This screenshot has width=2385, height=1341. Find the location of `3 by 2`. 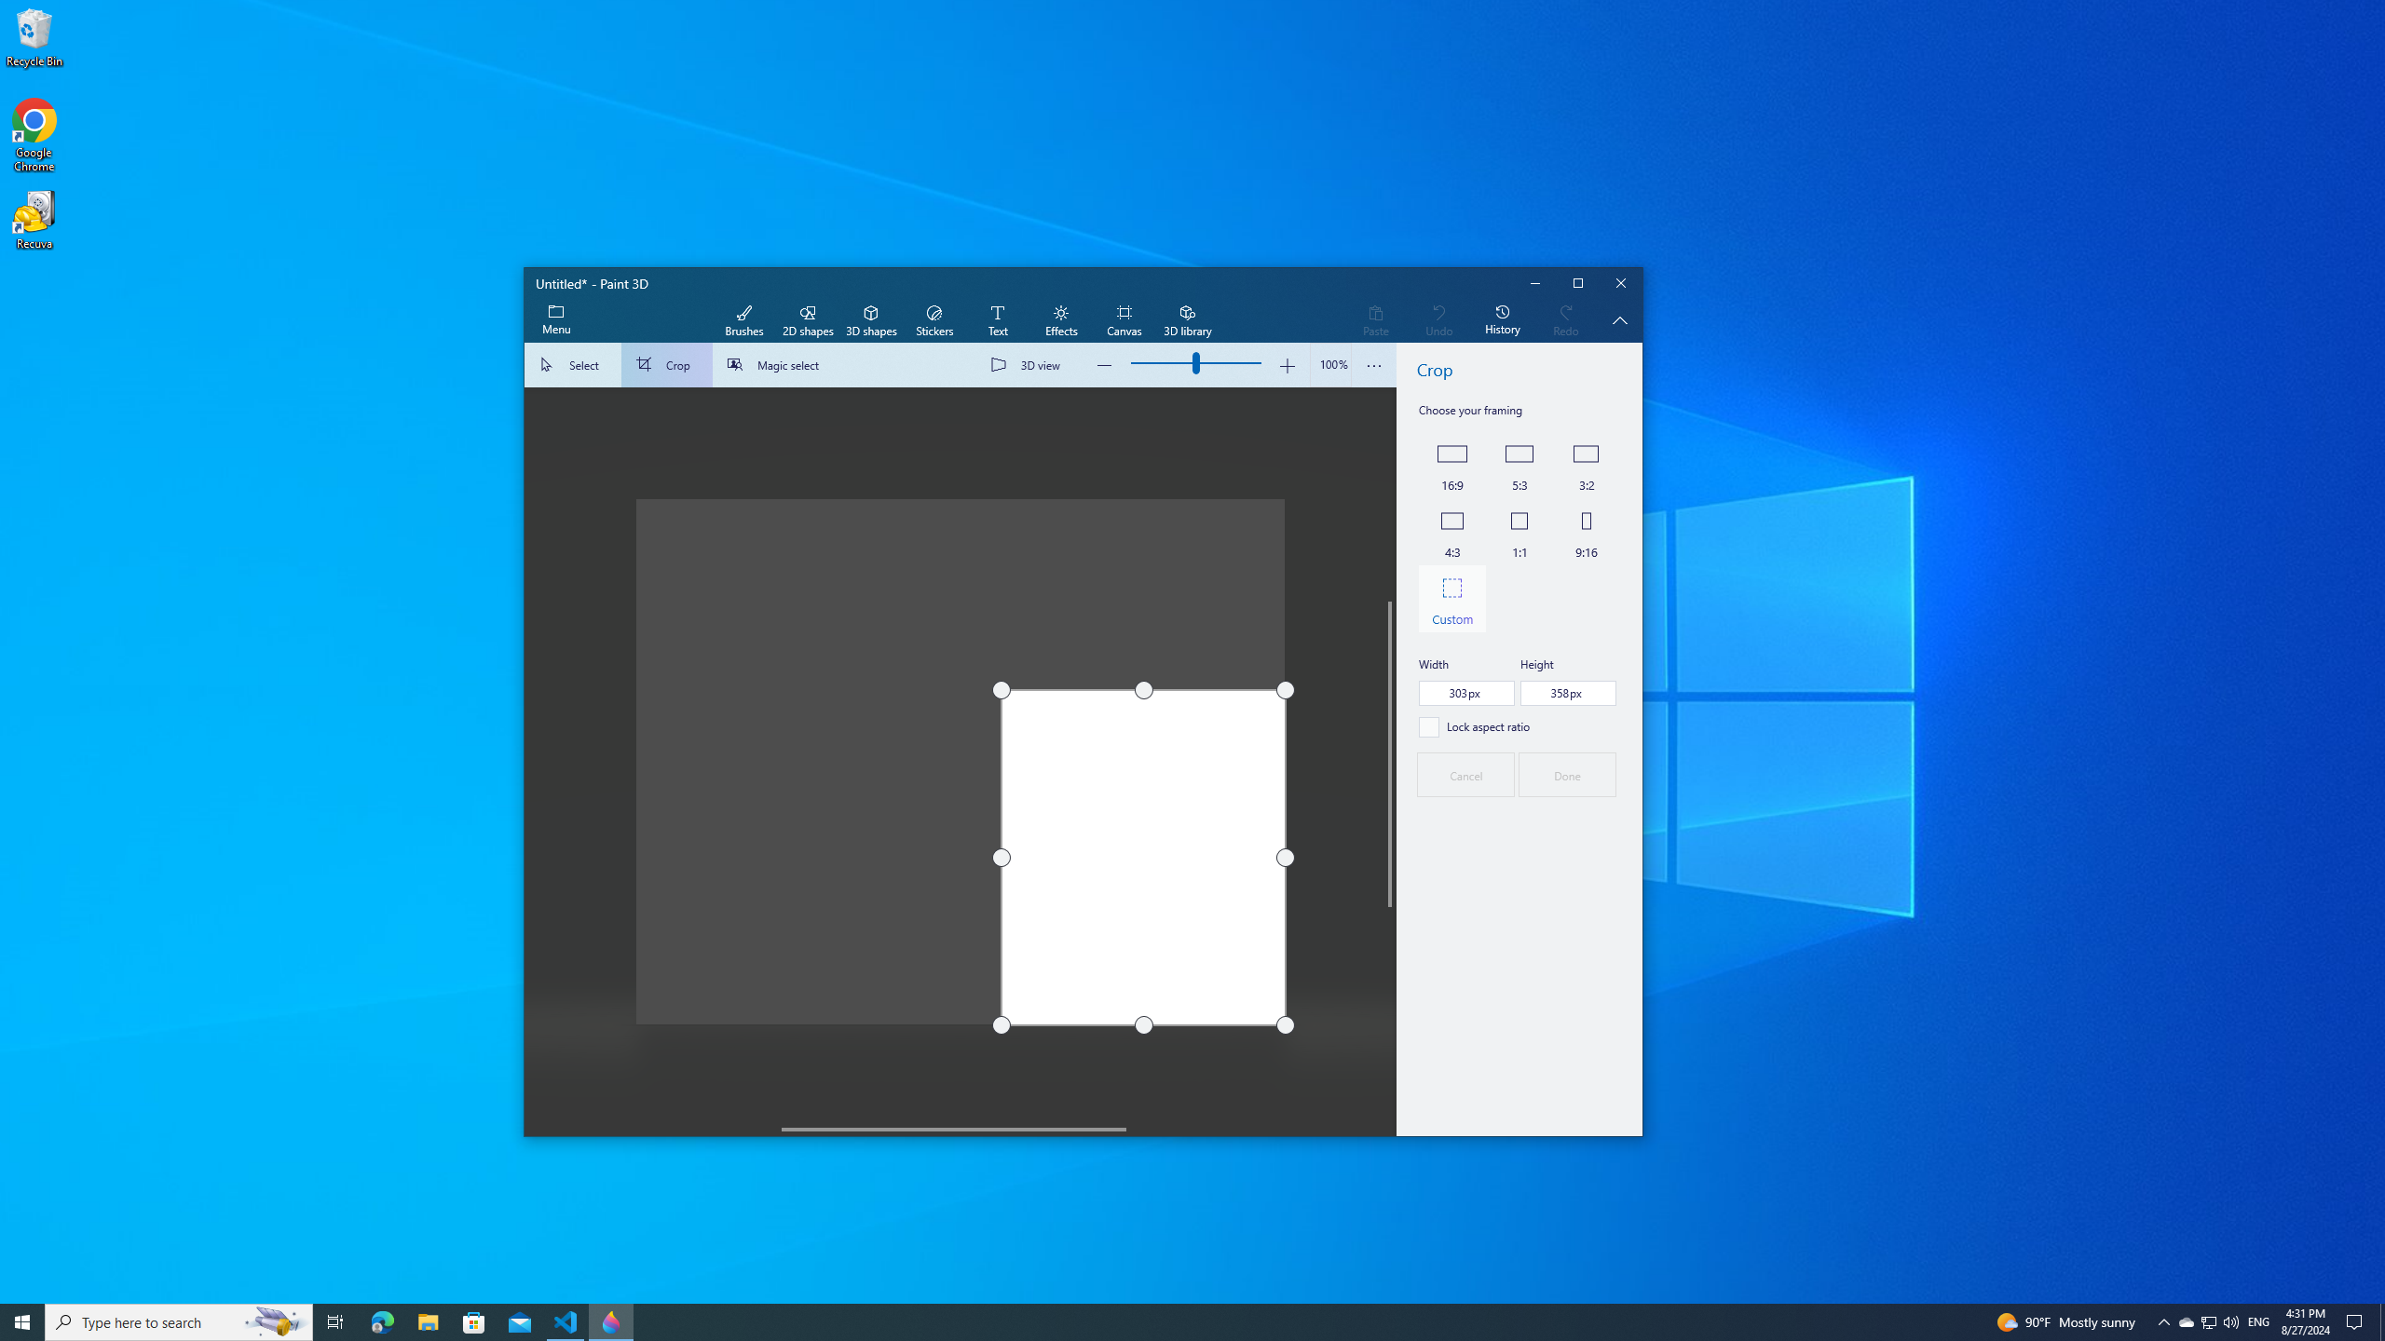

3 by 2 is located at coordinates (1586, 465).